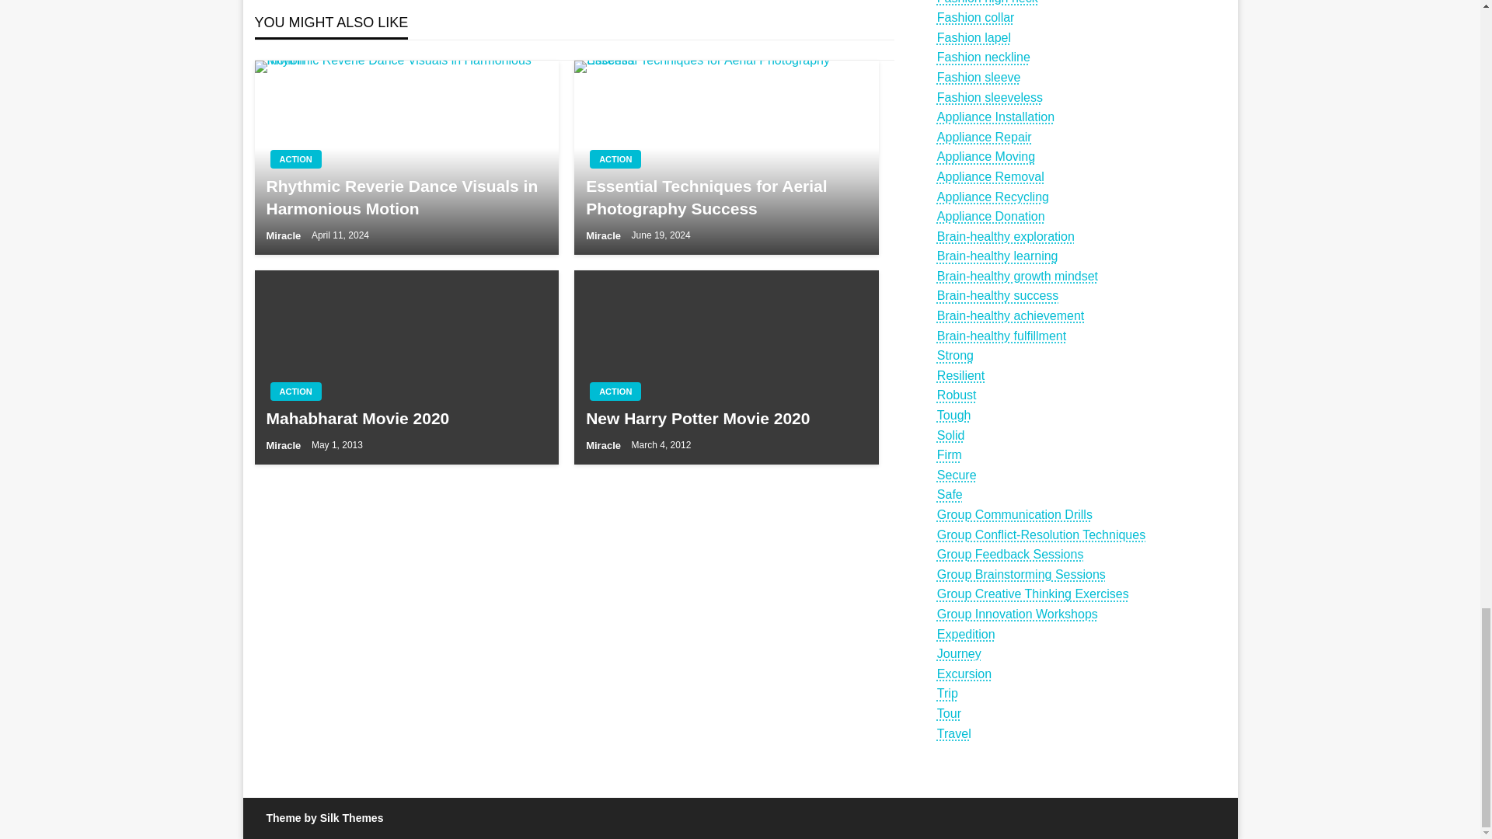 This screenshot has height=839, width=1492. What do you see at coordinates (726, 197) in the screenshot?
I see `Essential Techniques for Aerial Photography Success` at bounding box center [726, 197].